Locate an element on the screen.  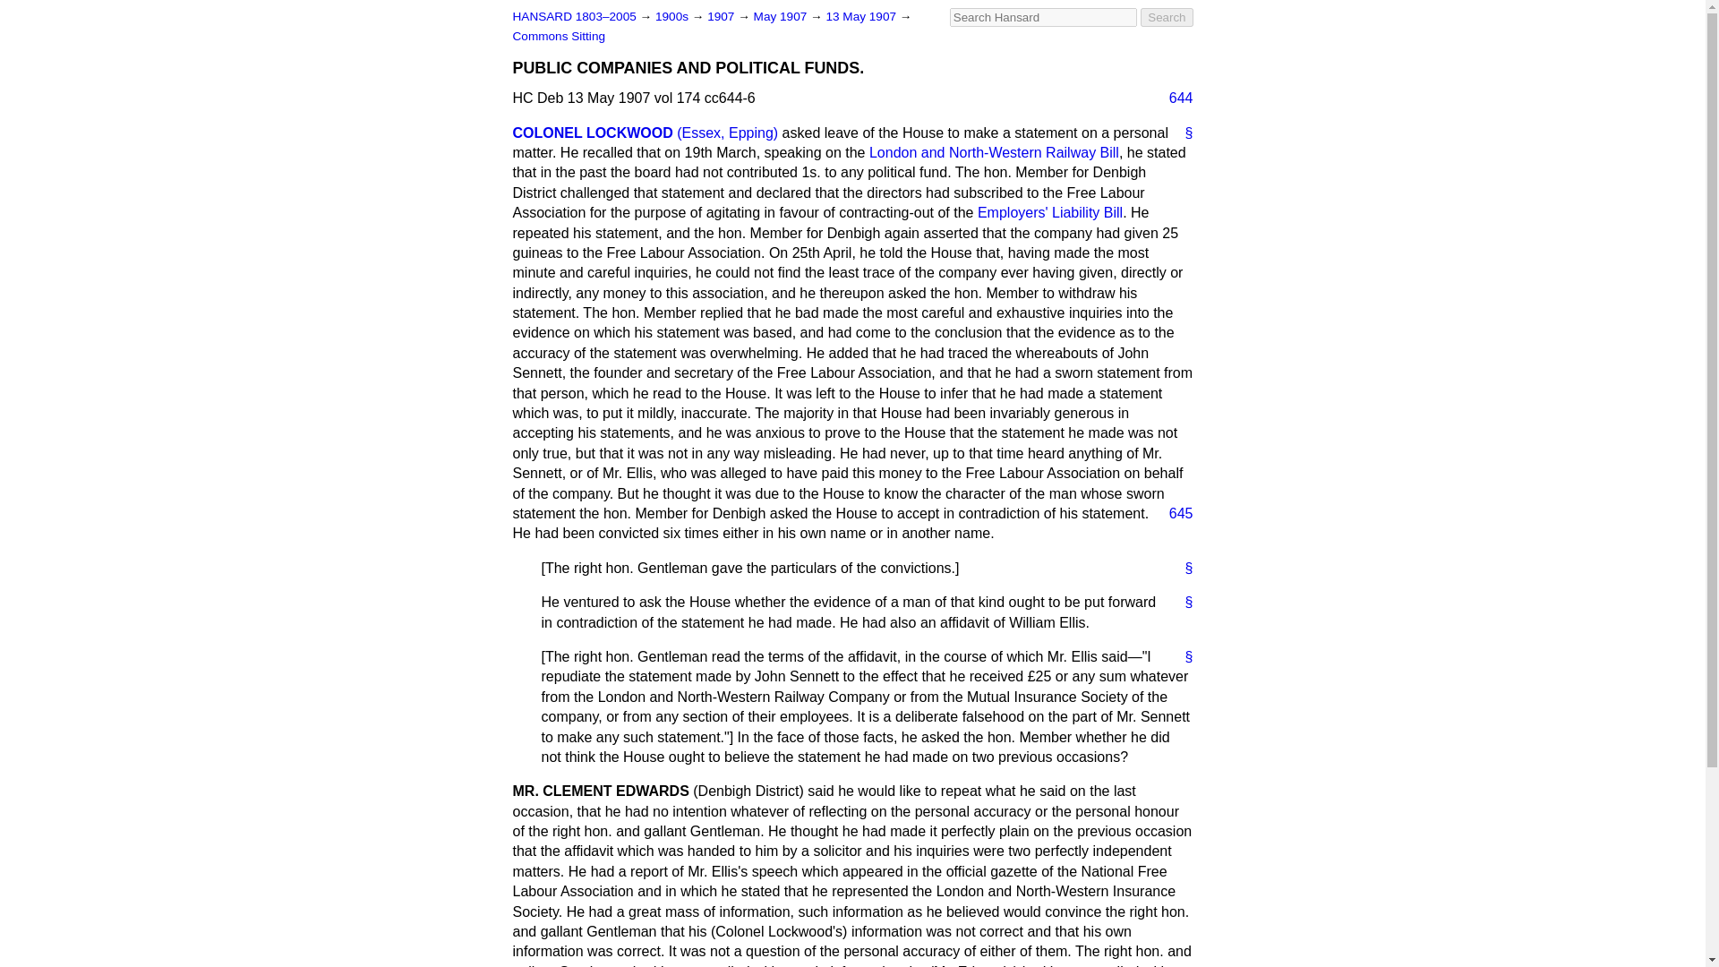
Link to this speech by Mr Amelius Lockwood is located at coordinates (1182, 133).